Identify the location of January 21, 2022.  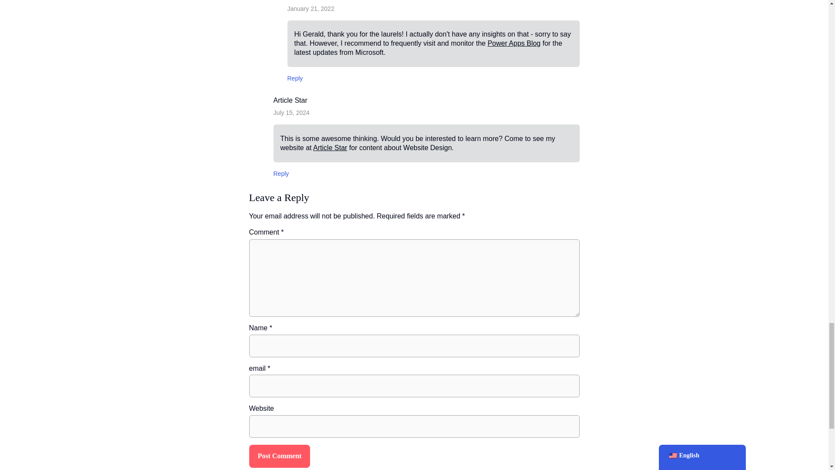
(311, 9).